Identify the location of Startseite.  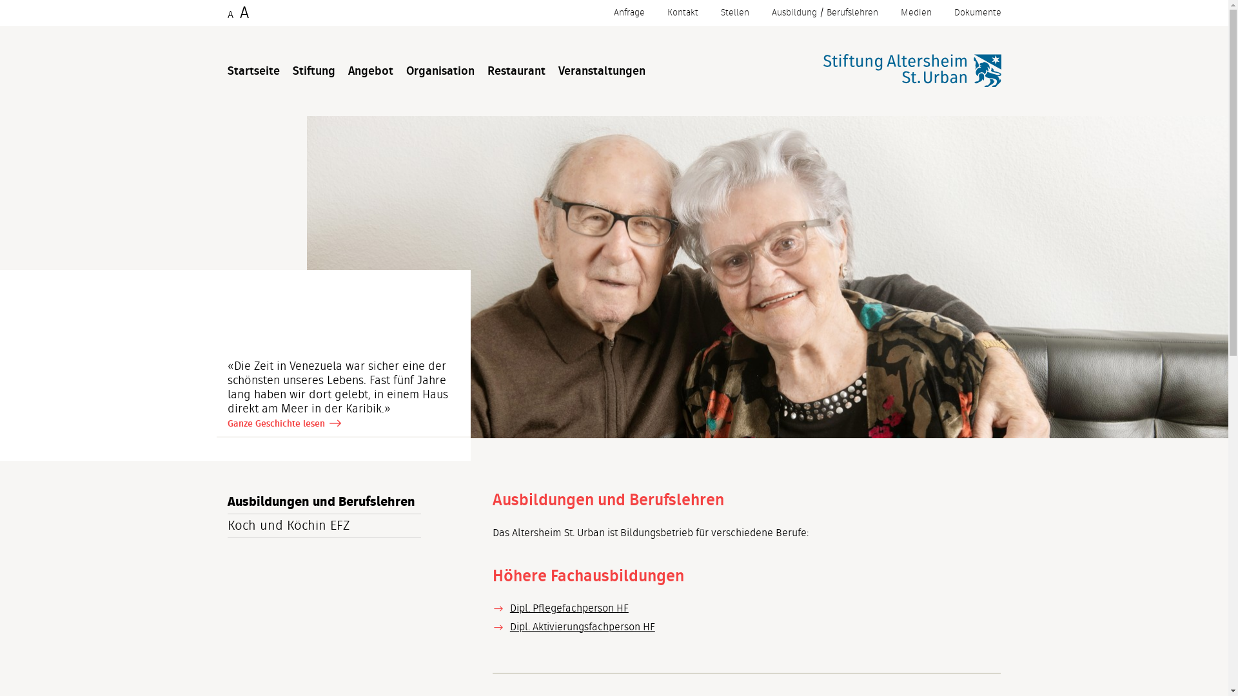
(253, 72).